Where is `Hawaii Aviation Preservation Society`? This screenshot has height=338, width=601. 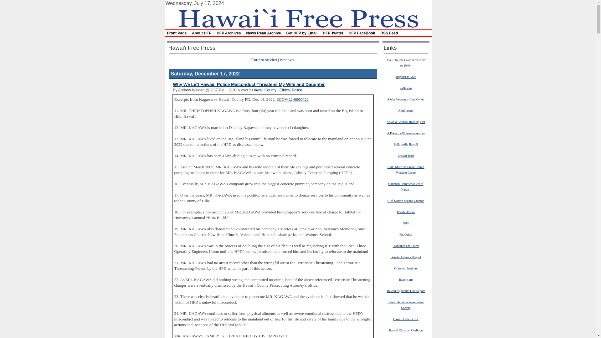 Hawaii Aviation Preservation Society is located at coordinates (406, 305).